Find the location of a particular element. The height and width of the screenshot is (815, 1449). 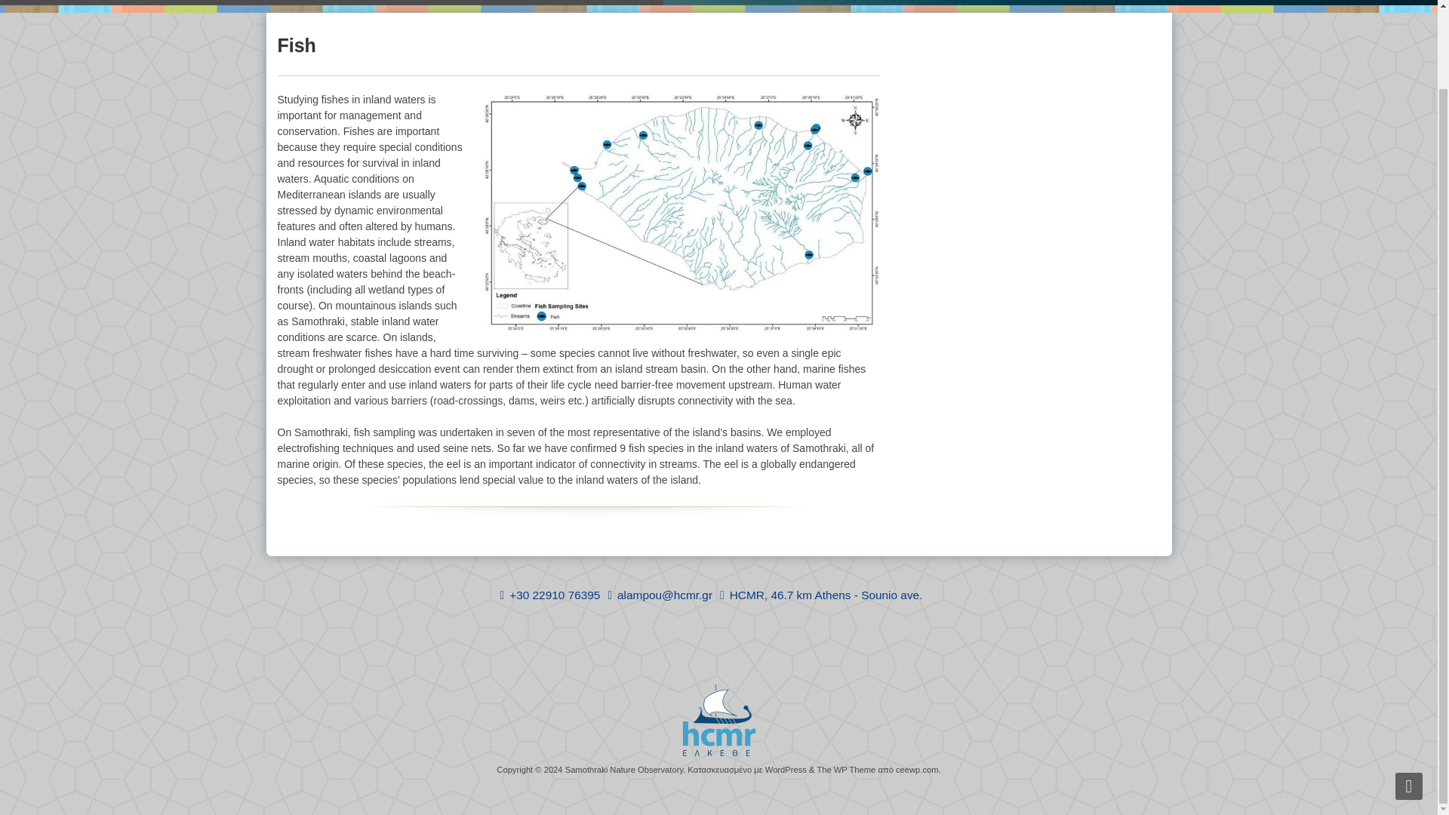

Research is located at coordinates (162, 2).